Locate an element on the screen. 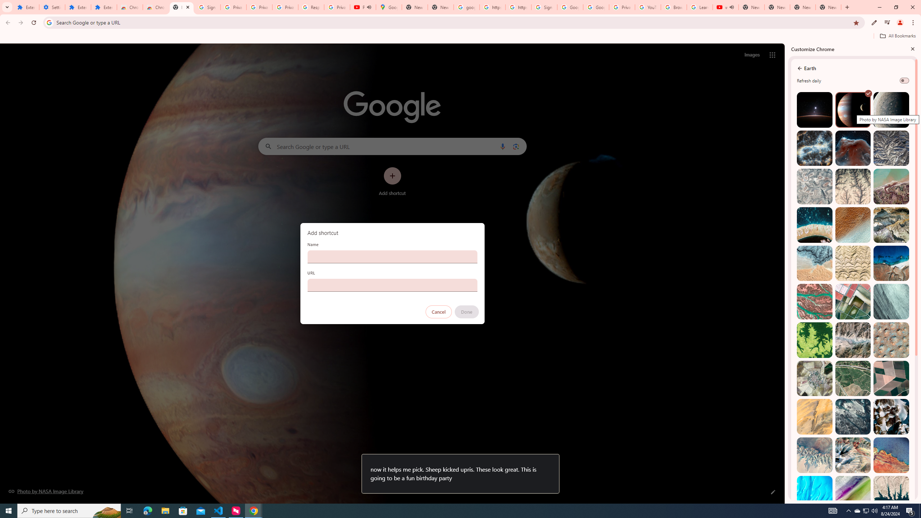 The image size is (921, 518). YouTube is located at coordinates (648, 7).